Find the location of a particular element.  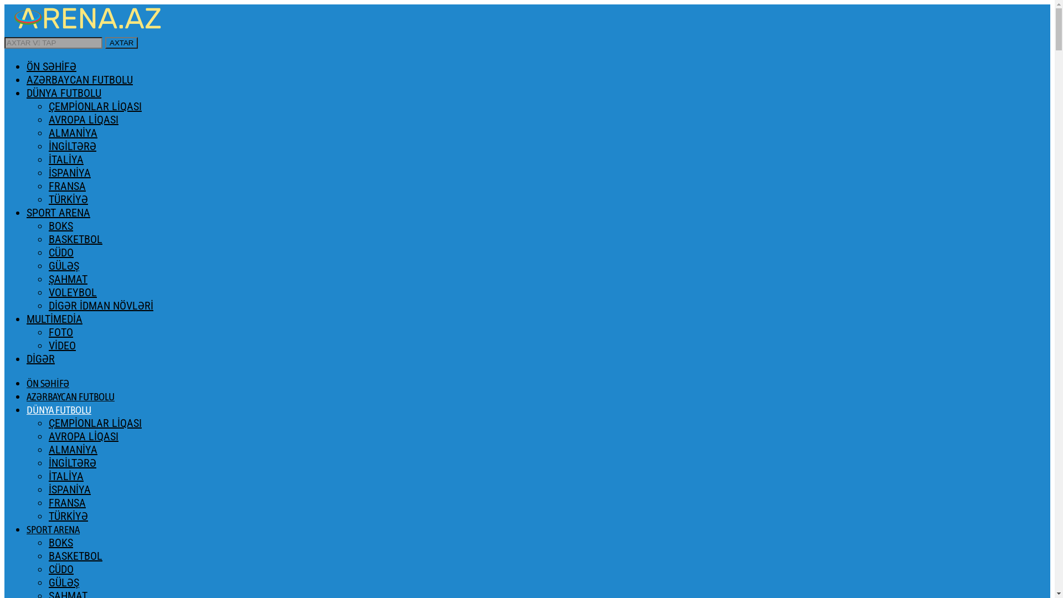

SPORT ARENA is located at coordinates (59, 213).